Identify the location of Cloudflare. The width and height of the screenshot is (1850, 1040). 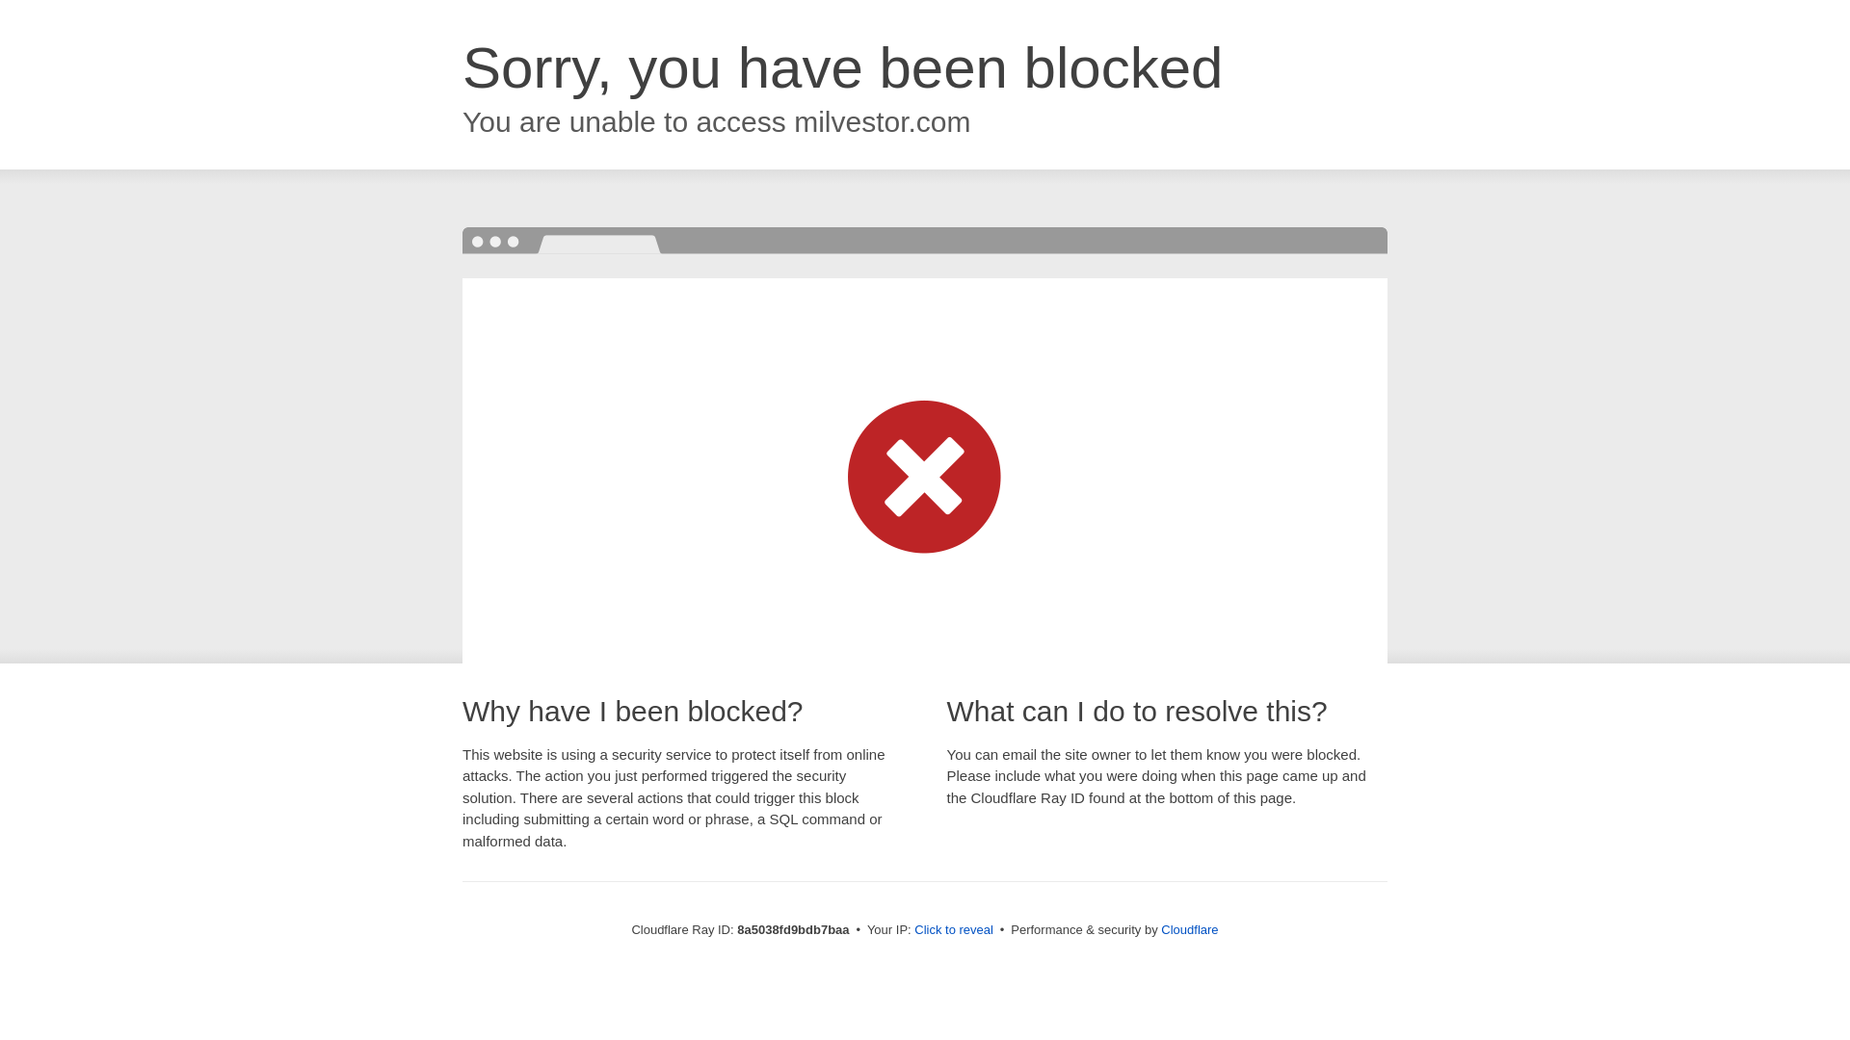
(1189, 929).